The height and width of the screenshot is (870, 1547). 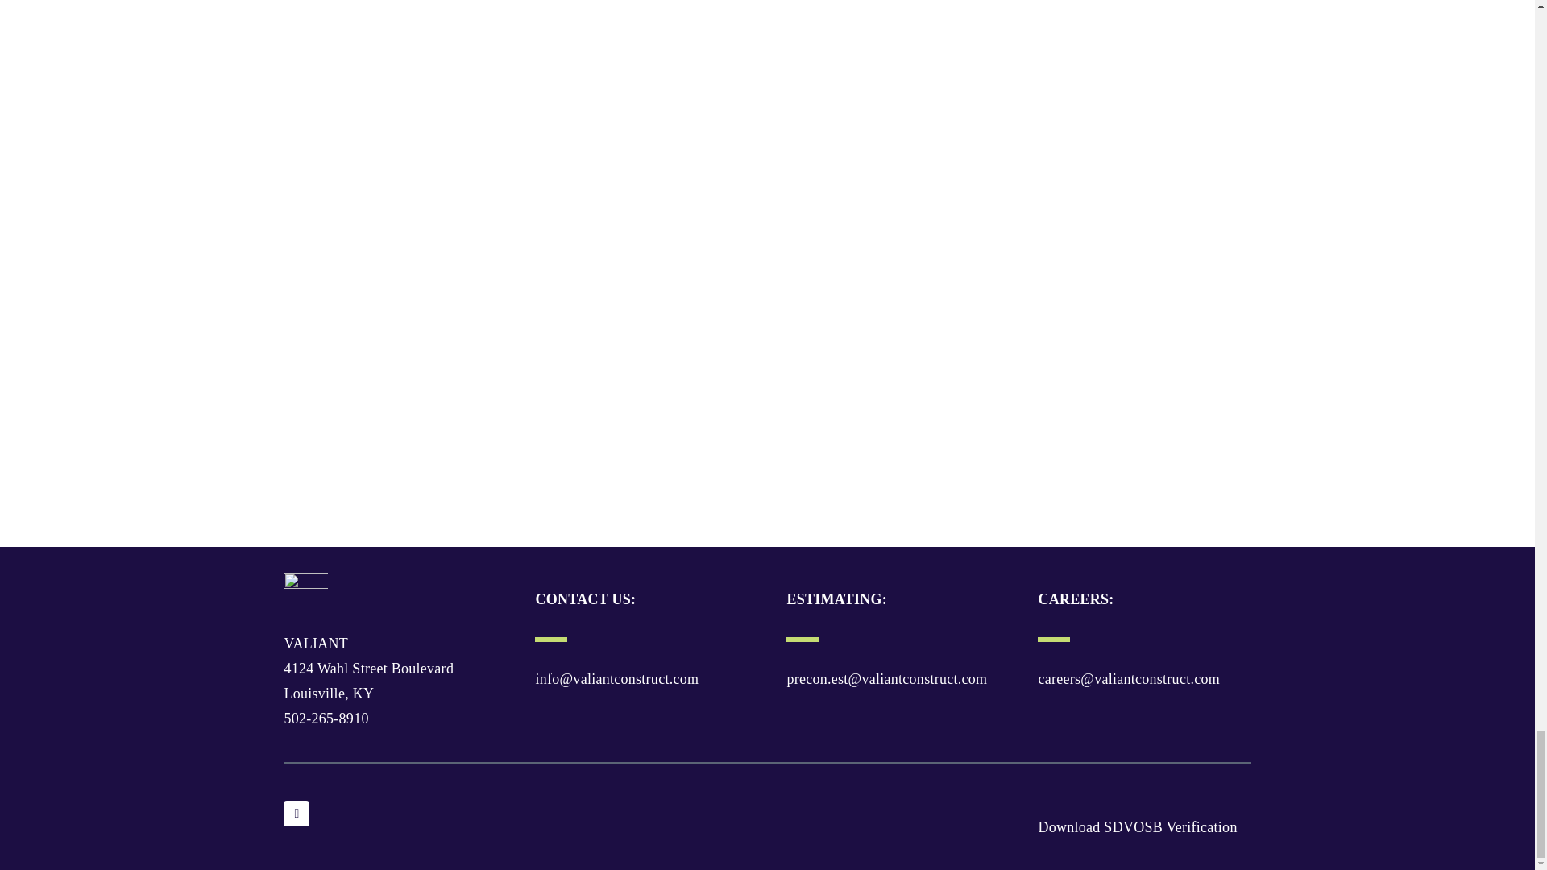 I want to click on 502-265-8910, so click(x=326, y=719).